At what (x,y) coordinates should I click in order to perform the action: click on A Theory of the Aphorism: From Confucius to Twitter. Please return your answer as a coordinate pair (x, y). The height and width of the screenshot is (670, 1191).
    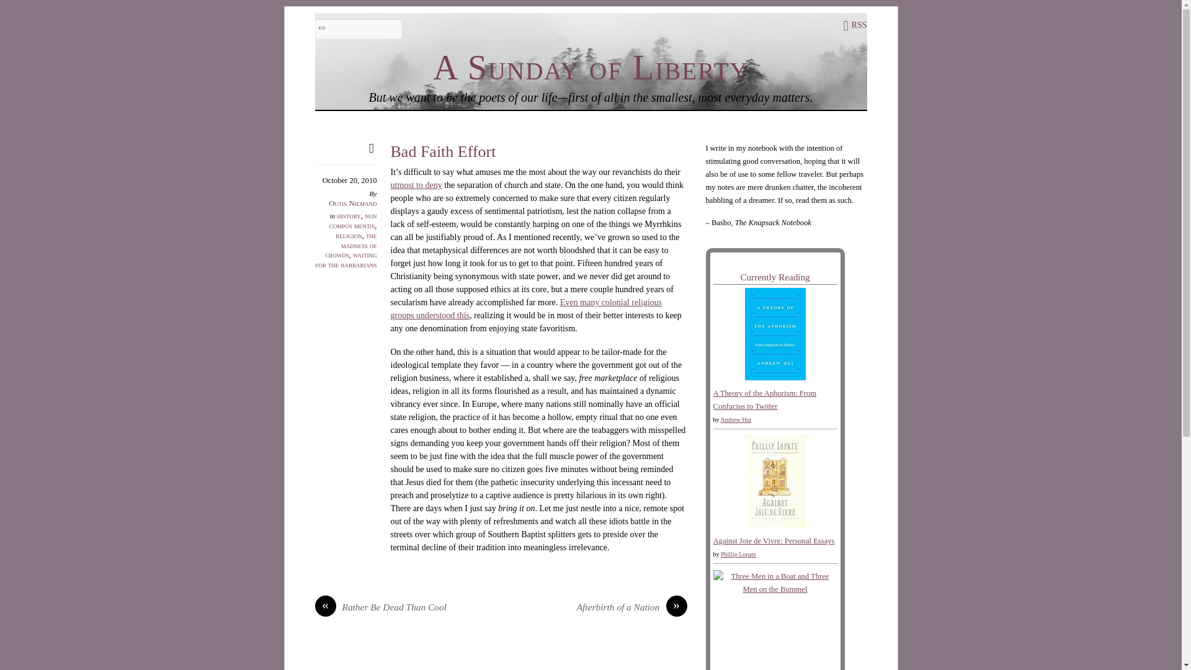
    Looking at the image, I should click on (774, 377).